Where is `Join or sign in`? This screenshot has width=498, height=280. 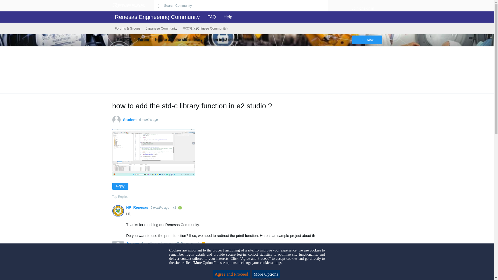
Join or sign in is located at coordinates (363, 3).